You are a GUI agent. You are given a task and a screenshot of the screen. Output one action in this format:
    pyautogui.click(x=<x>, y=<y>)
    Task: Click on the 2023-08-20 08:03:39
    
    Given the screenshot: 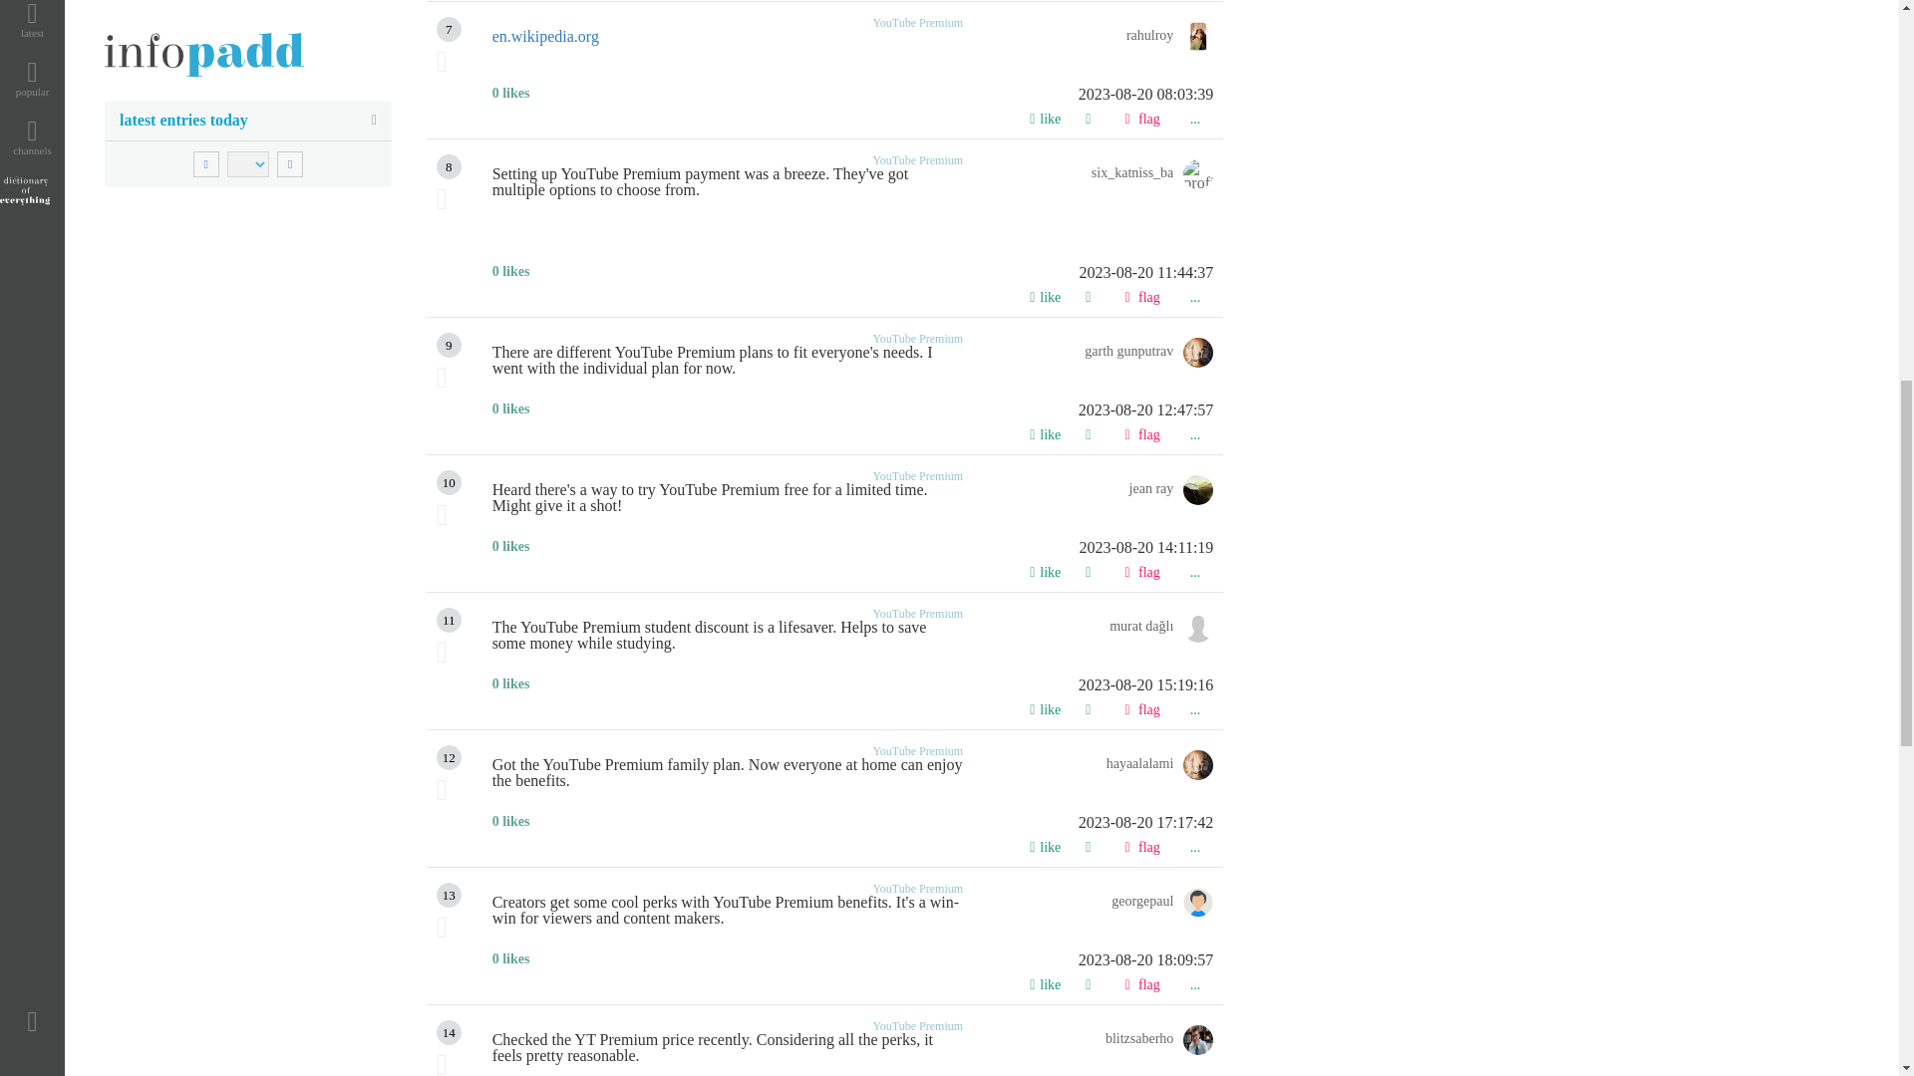 What is the action you would take?
    pyautogui.click(x=852, y=94)
    